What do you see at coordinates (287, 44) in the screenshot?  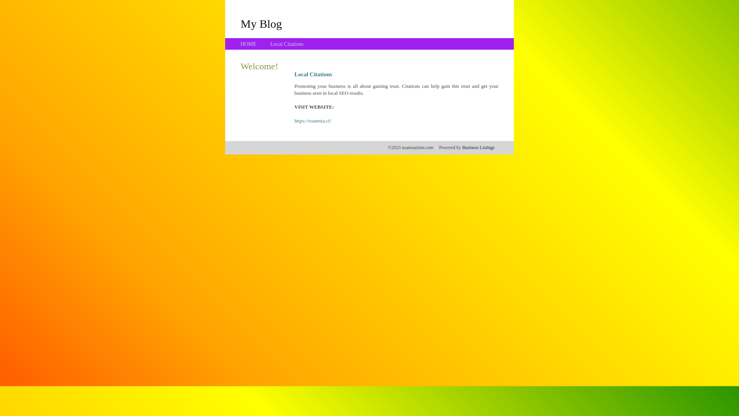 I see `Local Citations` at bounding box center [287, 44].